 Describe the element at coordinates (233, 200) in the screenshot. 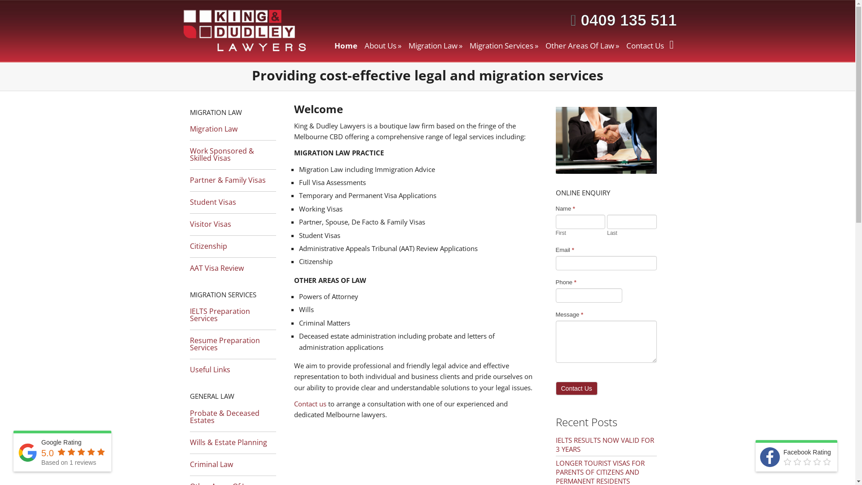

I see `Student Visas` at that location.